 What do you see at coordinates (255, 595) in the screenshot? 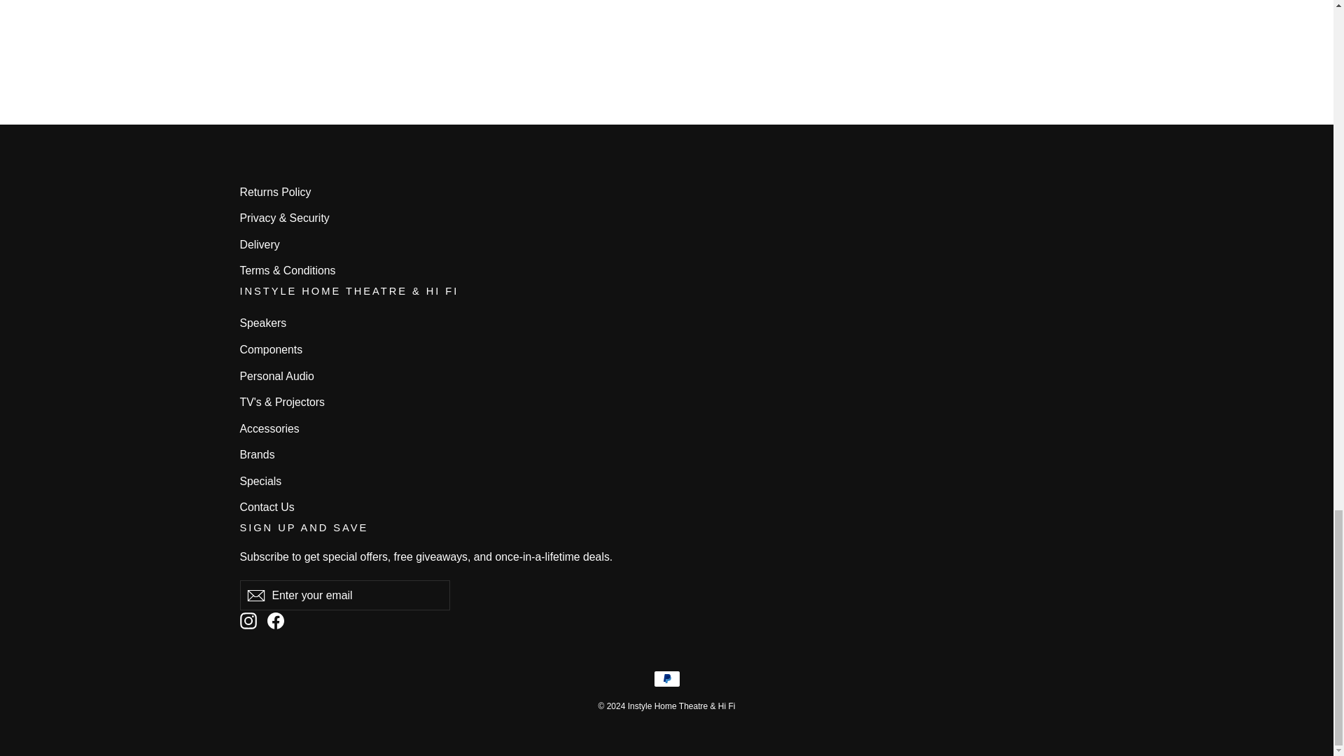
I see `icon-email` at bounding box center [255, 595].